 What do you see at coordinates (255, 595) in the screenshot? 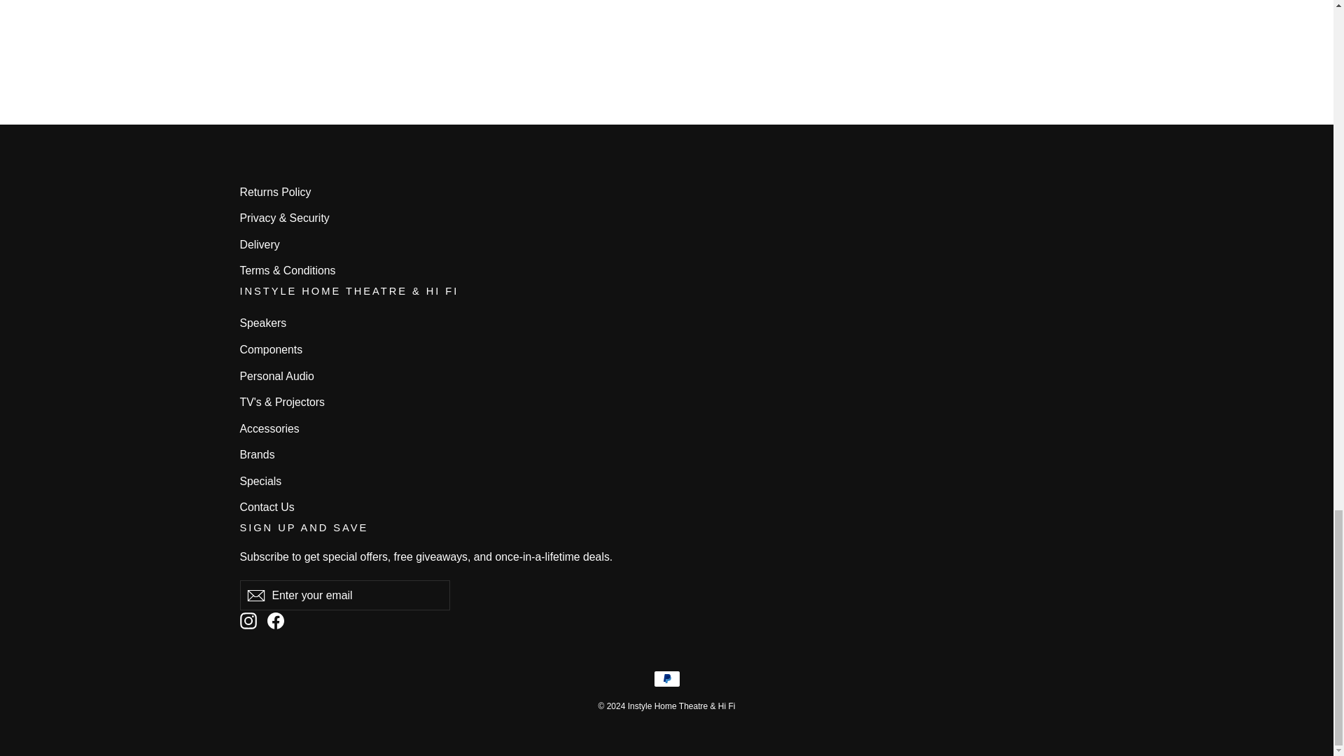
I see `icon-email` at bounding box center [255, 595].